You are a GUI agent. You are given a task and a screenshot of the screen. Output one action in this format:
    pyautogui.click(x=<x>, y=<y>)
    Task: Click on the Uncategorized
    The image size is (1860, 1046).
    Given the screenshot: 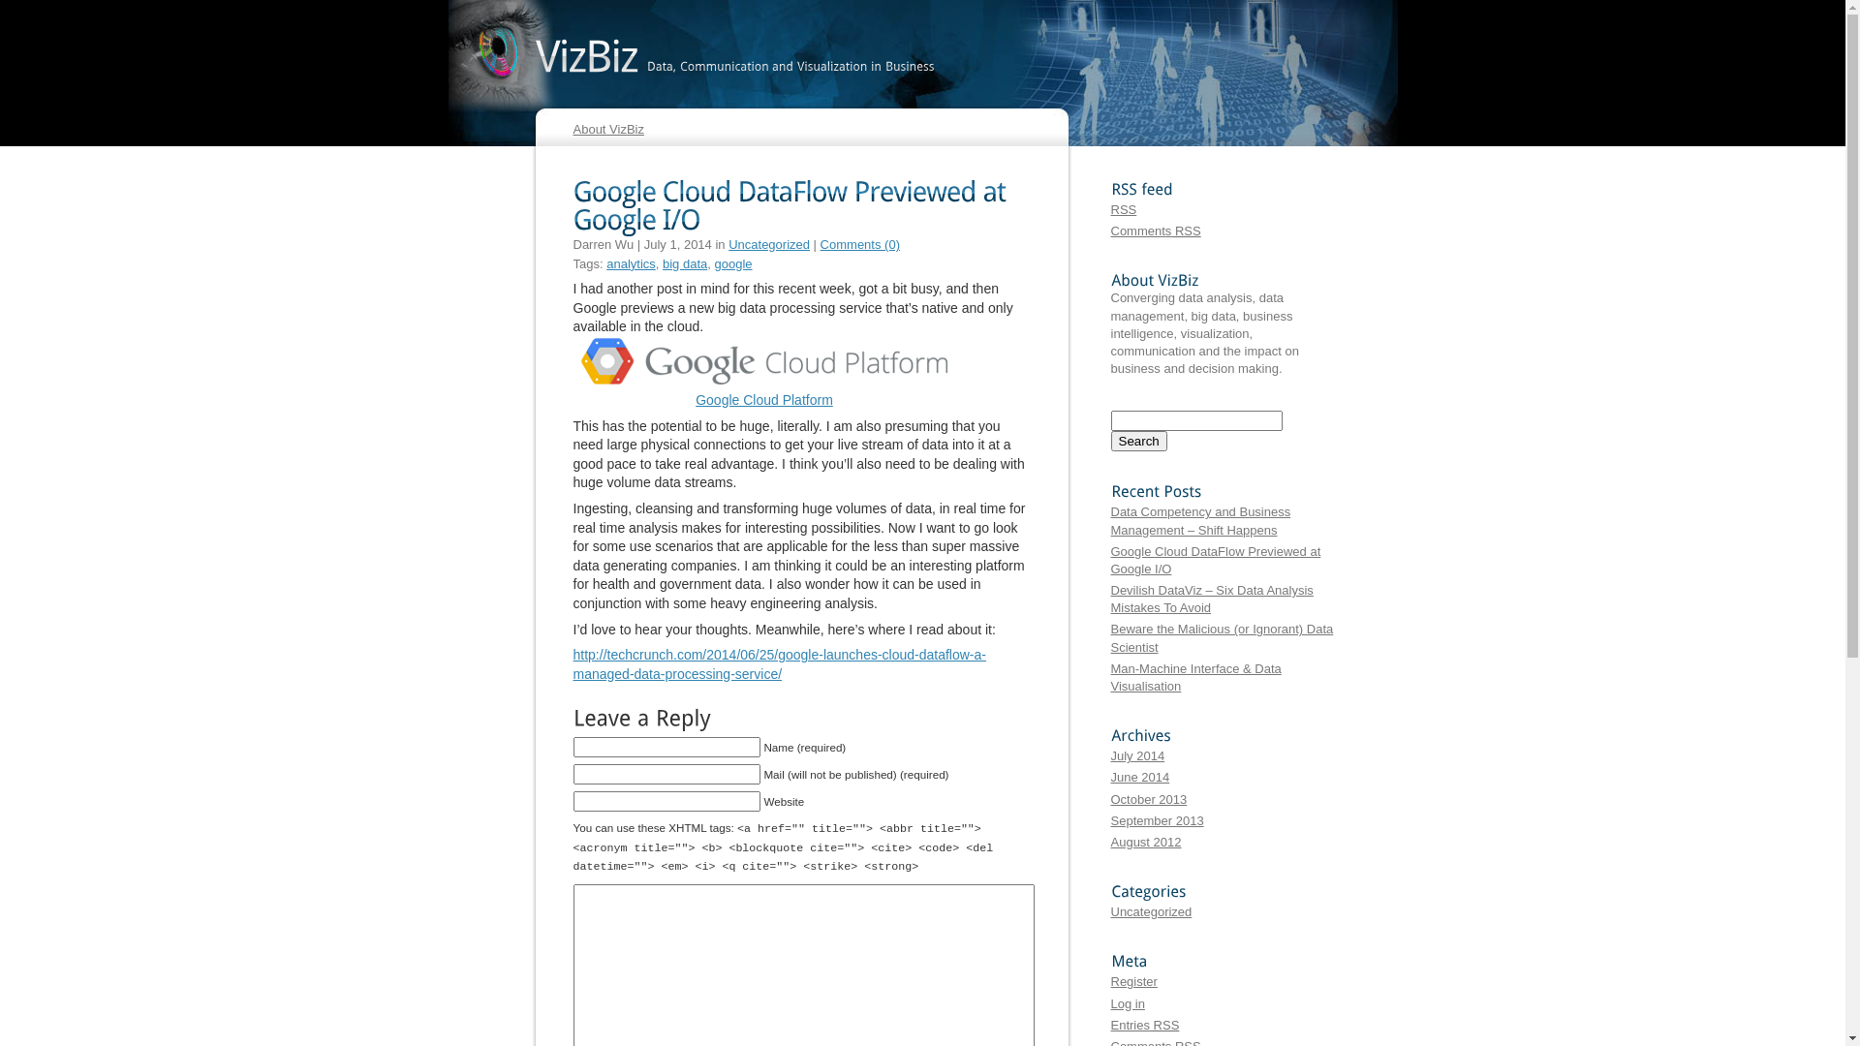 What is the action you would take?
    pyautogui.click(x=769, y=244)
    